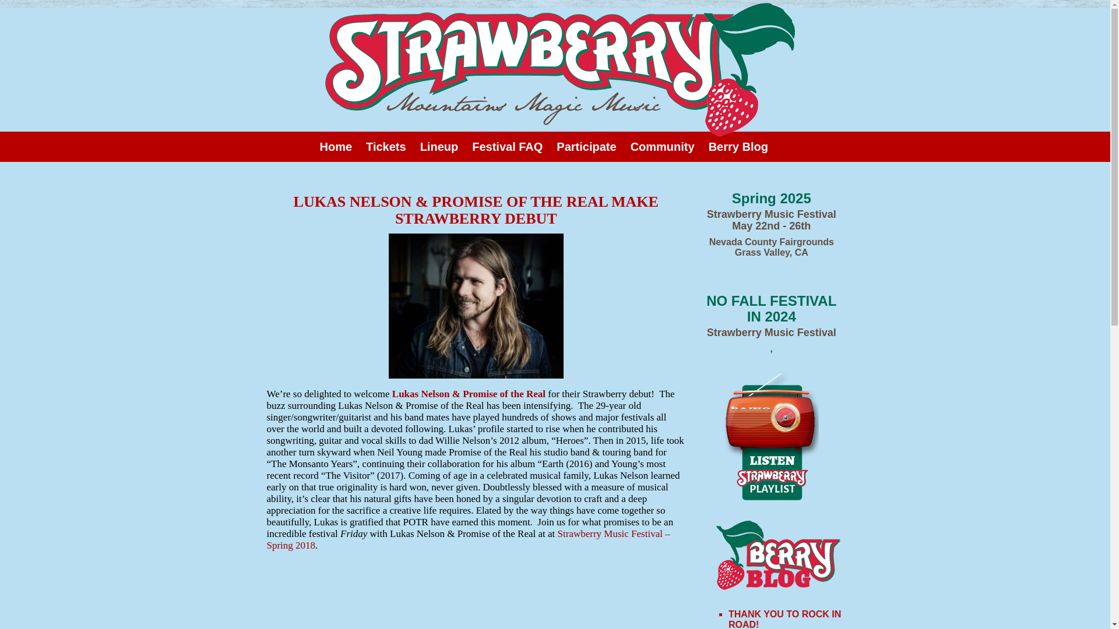 Image resolution: width=1119 pixels, height=629 pixels. What do you see at coordinates (336, 146) in the screenshot?
I see `Home` at bounding box center [336, 146].